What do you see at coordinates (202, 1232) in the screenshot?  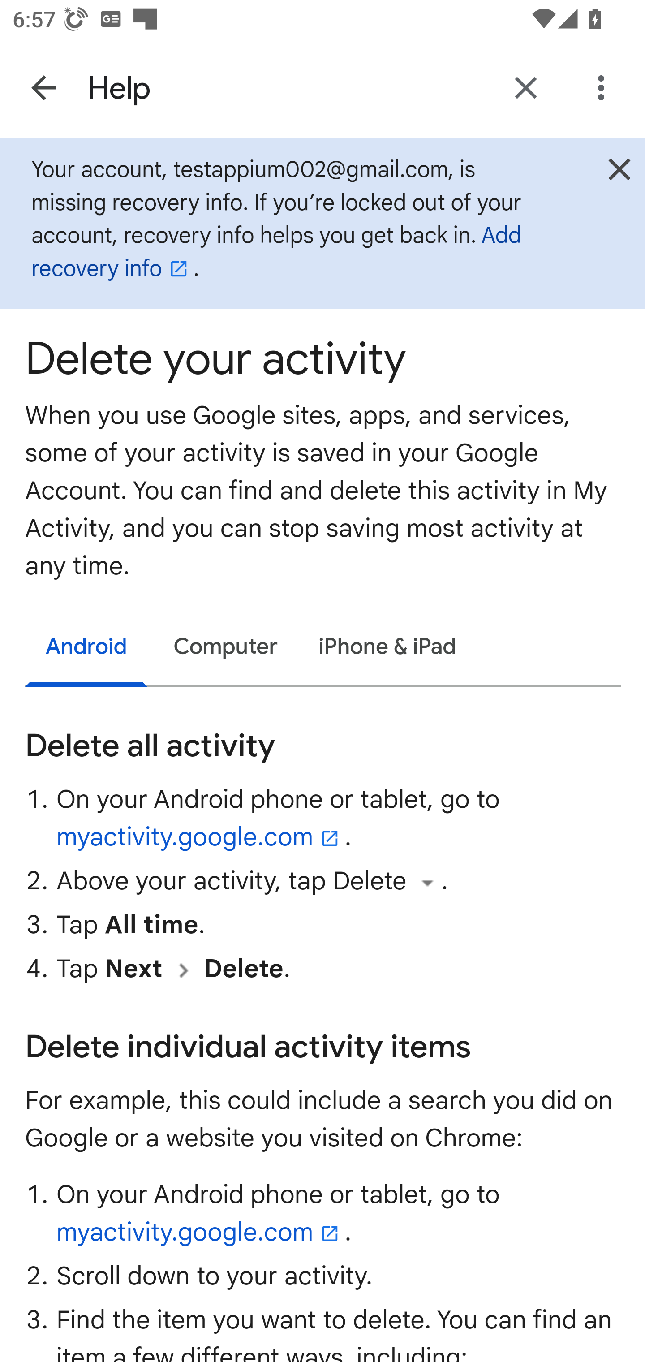 I see `myactivity.google.com` at bounding box center [202, 1232].